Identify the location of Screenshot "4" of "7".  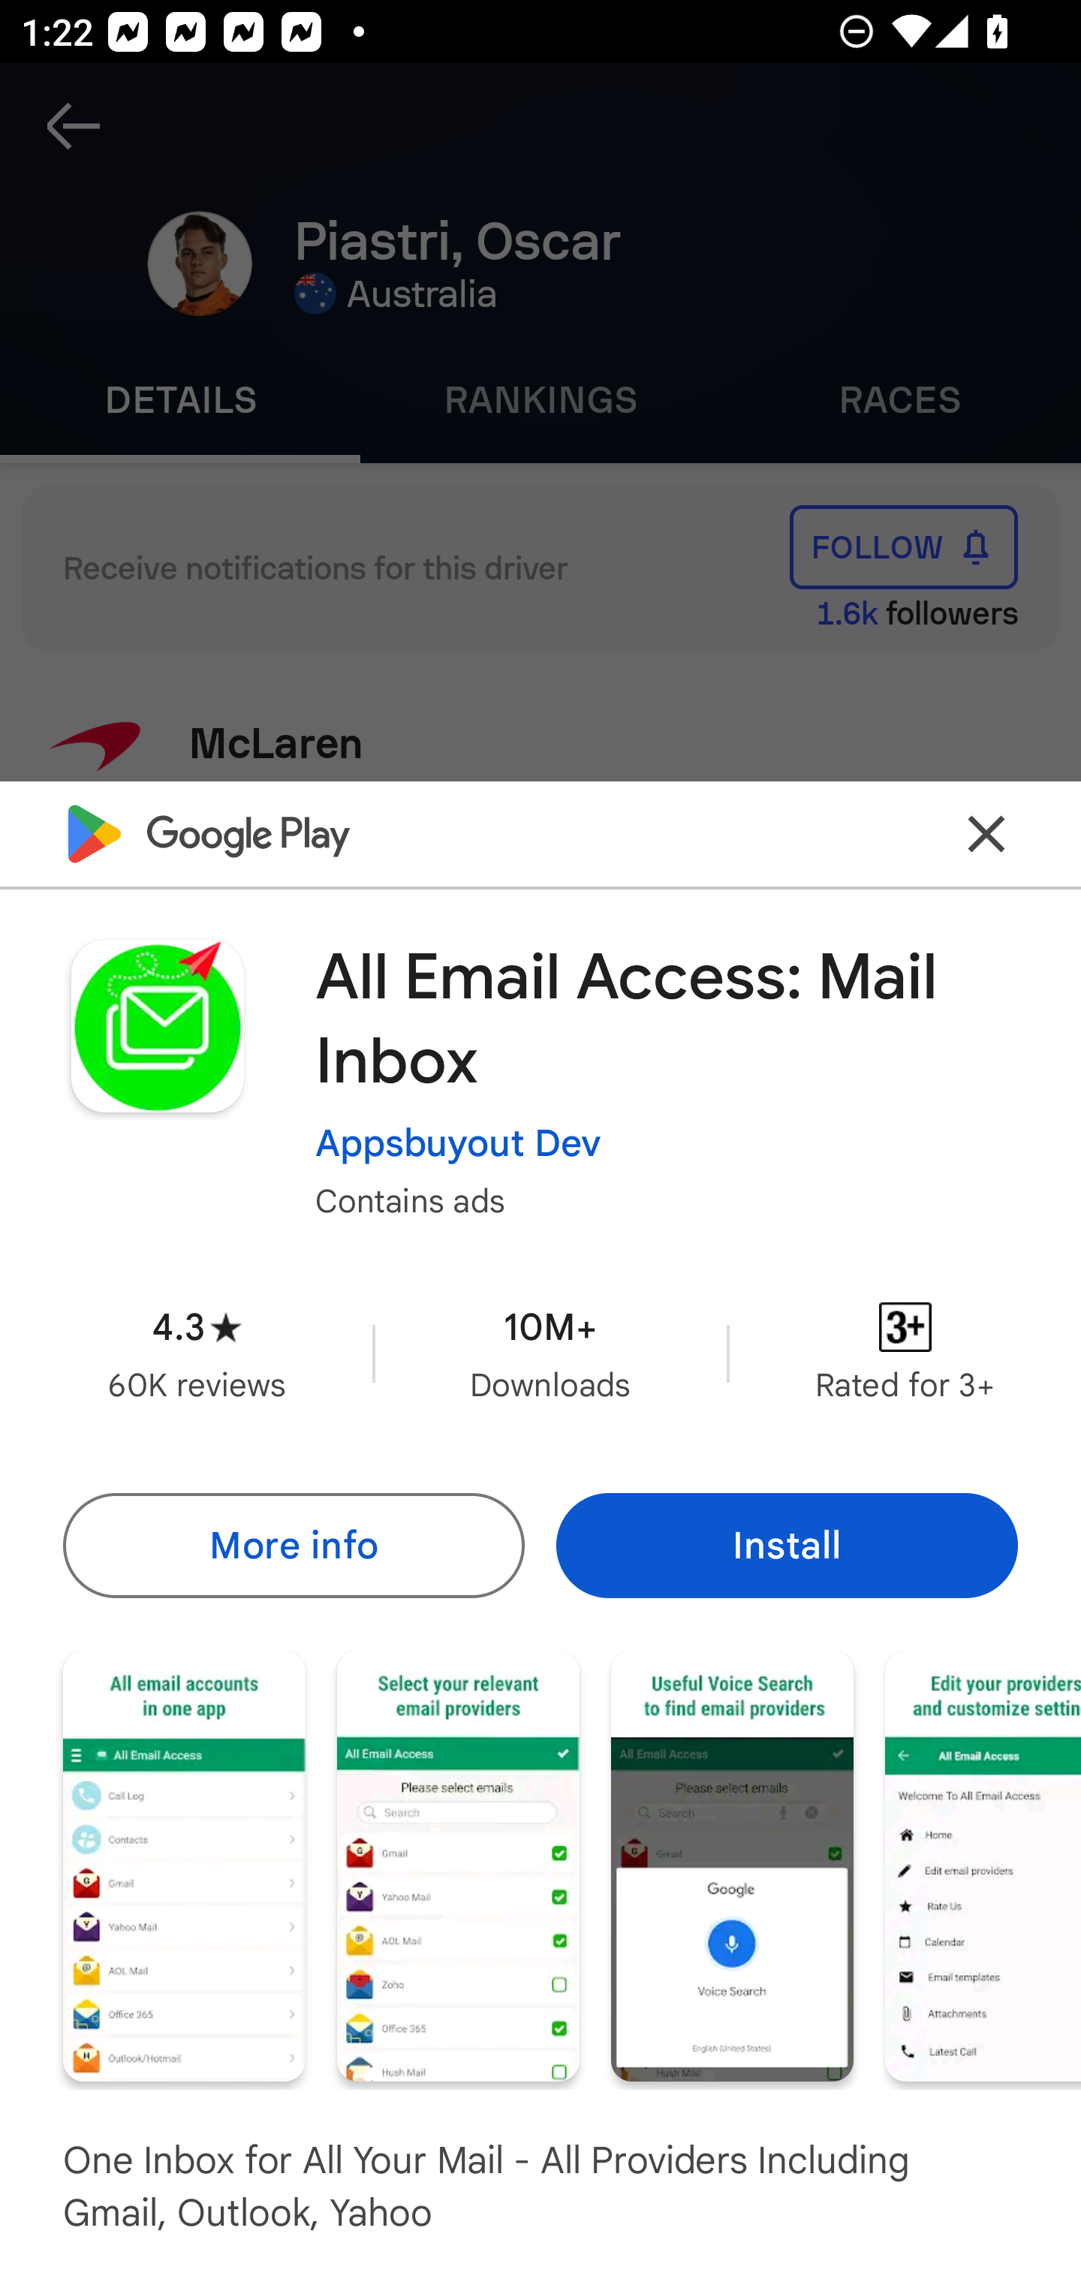
(983, 1865).